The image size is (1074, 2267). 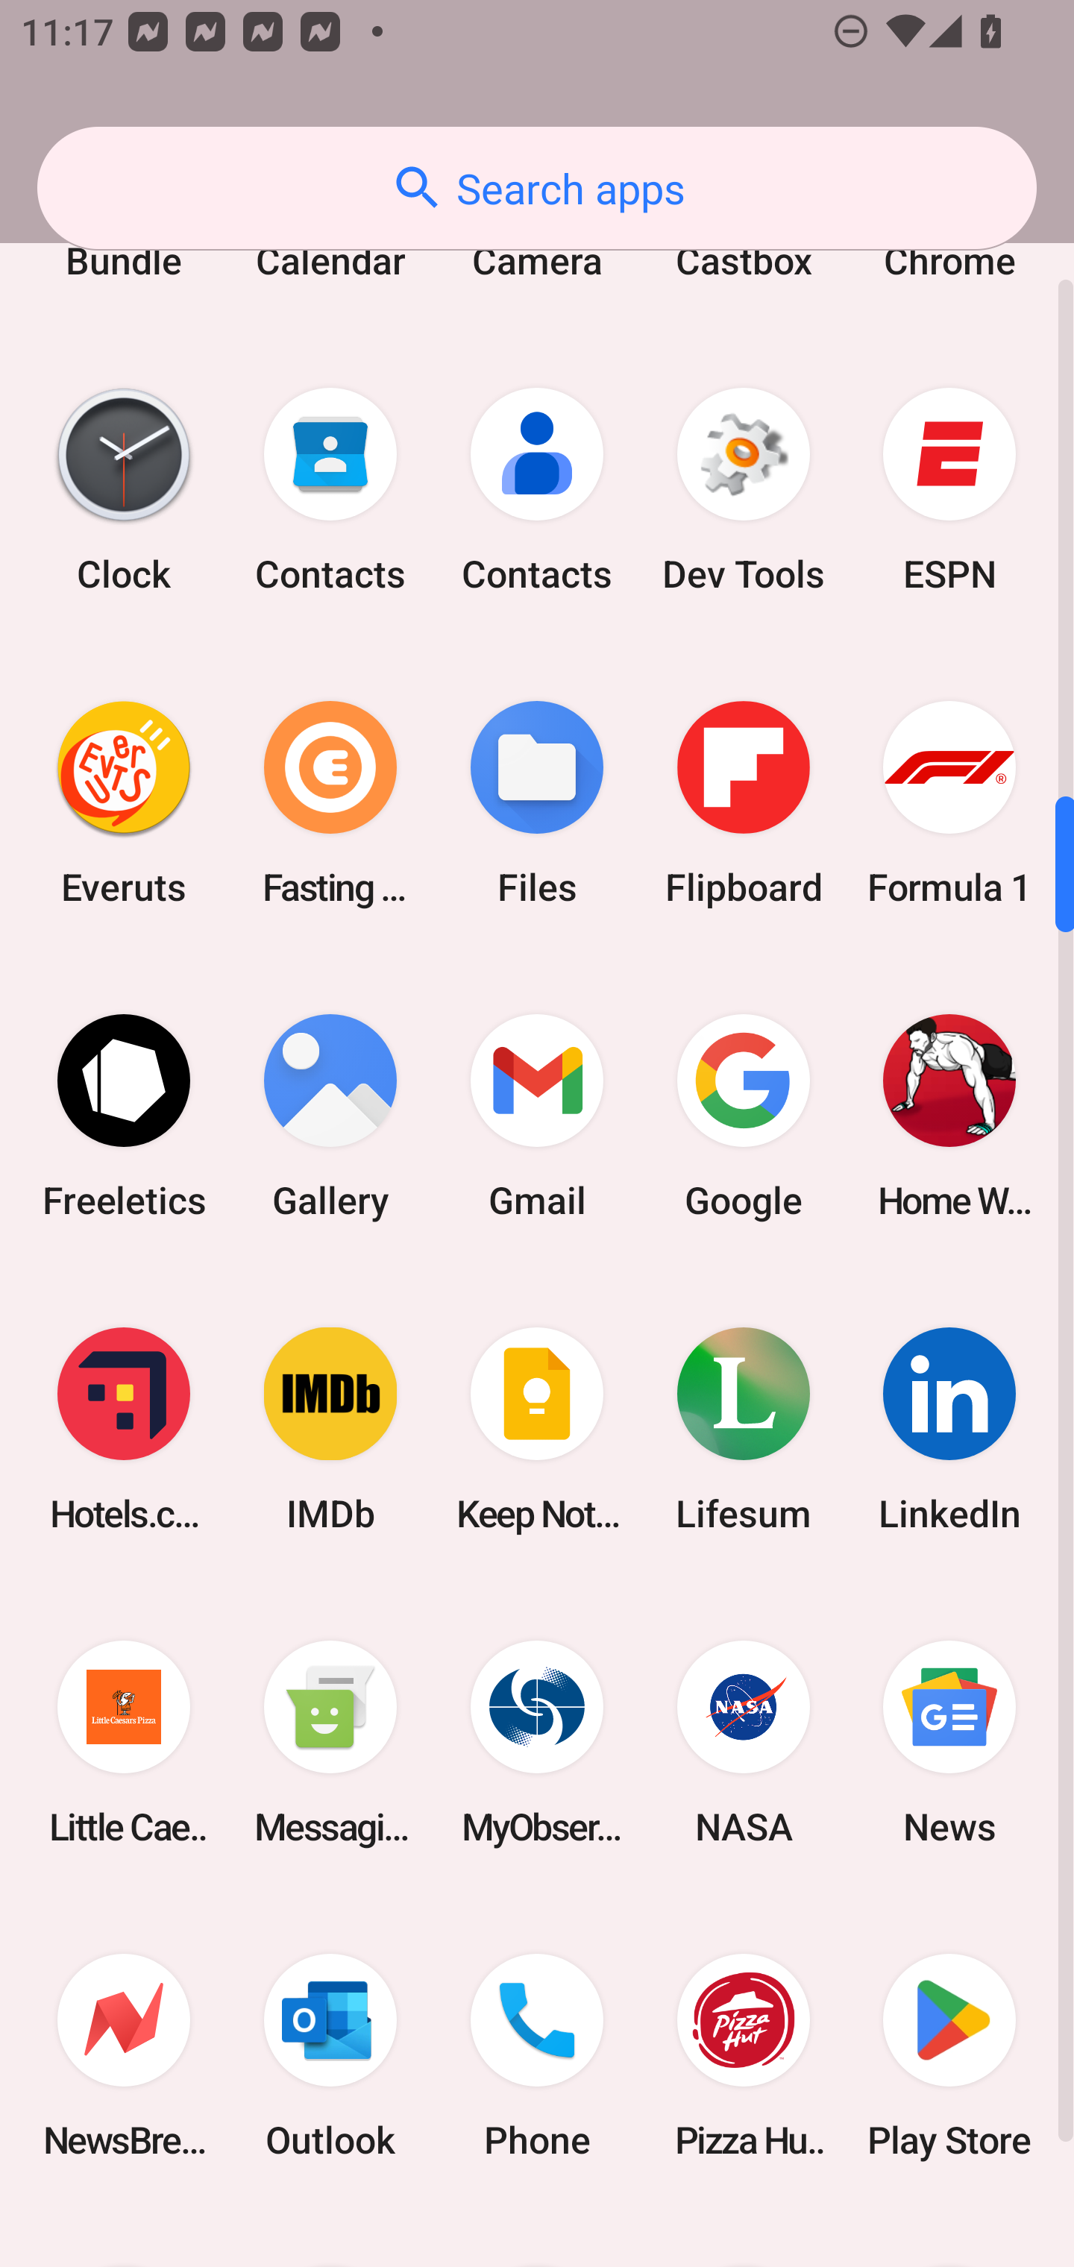 I want to click on MyObservatory, so click(x=537, y=1744).